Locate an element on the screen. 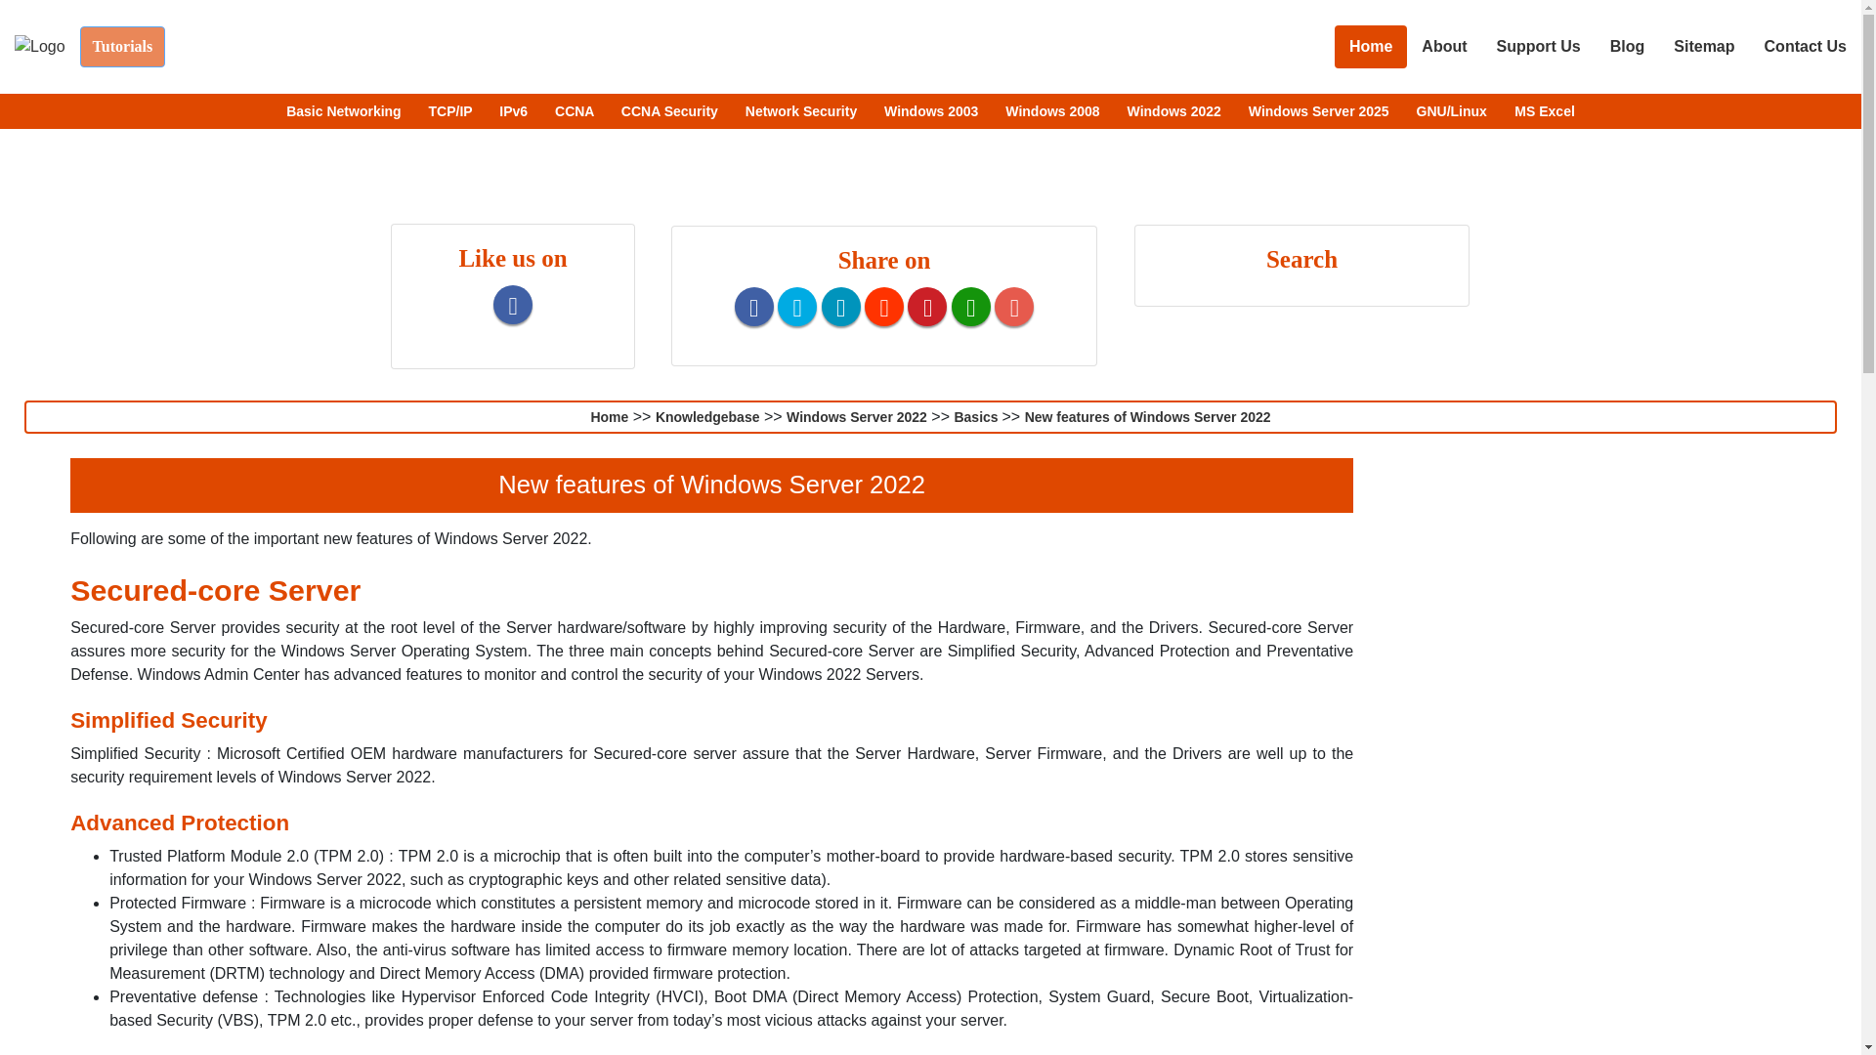  Sitemap is located at coordinates (1703, 47).